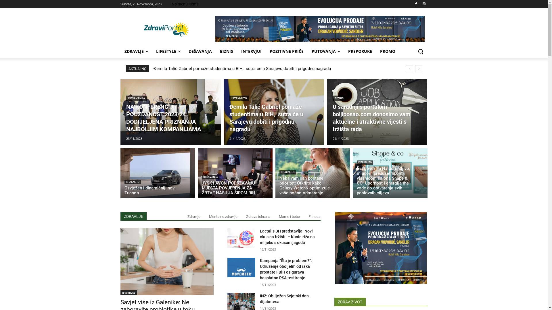 The image size is (552, 310). I want to click on Instagram, so click(424, 4).